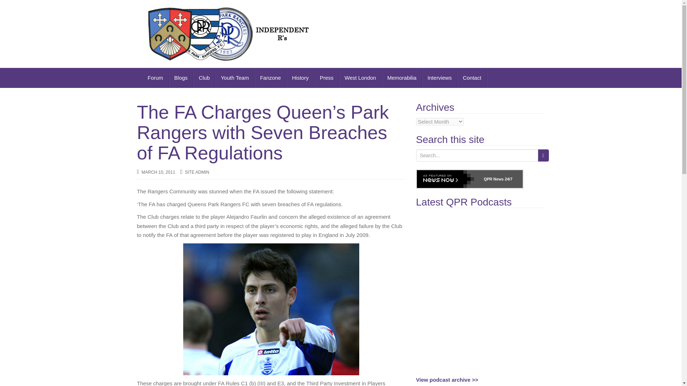 The width and height of the screenshot is (687, 386). What do you see at coordinates (271, 78) in the screenshot?
I see `Fanzone` at bounding box center [271, 78].